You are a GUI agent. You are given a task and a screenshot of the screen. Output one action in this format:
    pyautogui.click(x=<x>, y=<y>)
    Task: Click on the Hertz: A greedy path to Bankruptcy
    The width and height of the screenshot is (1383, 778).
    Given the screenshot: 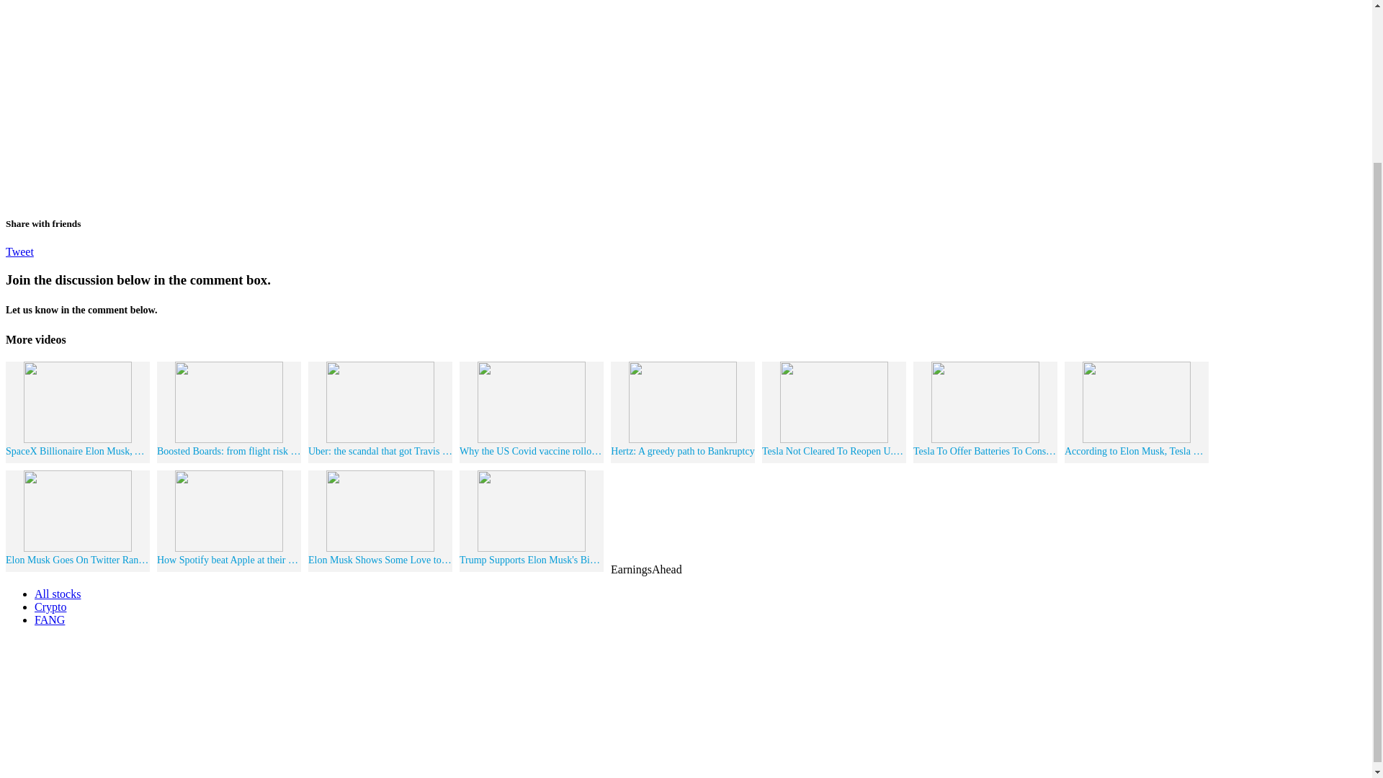 What is the action you would take?
    pyautogui.click(x=682, y=452)
    